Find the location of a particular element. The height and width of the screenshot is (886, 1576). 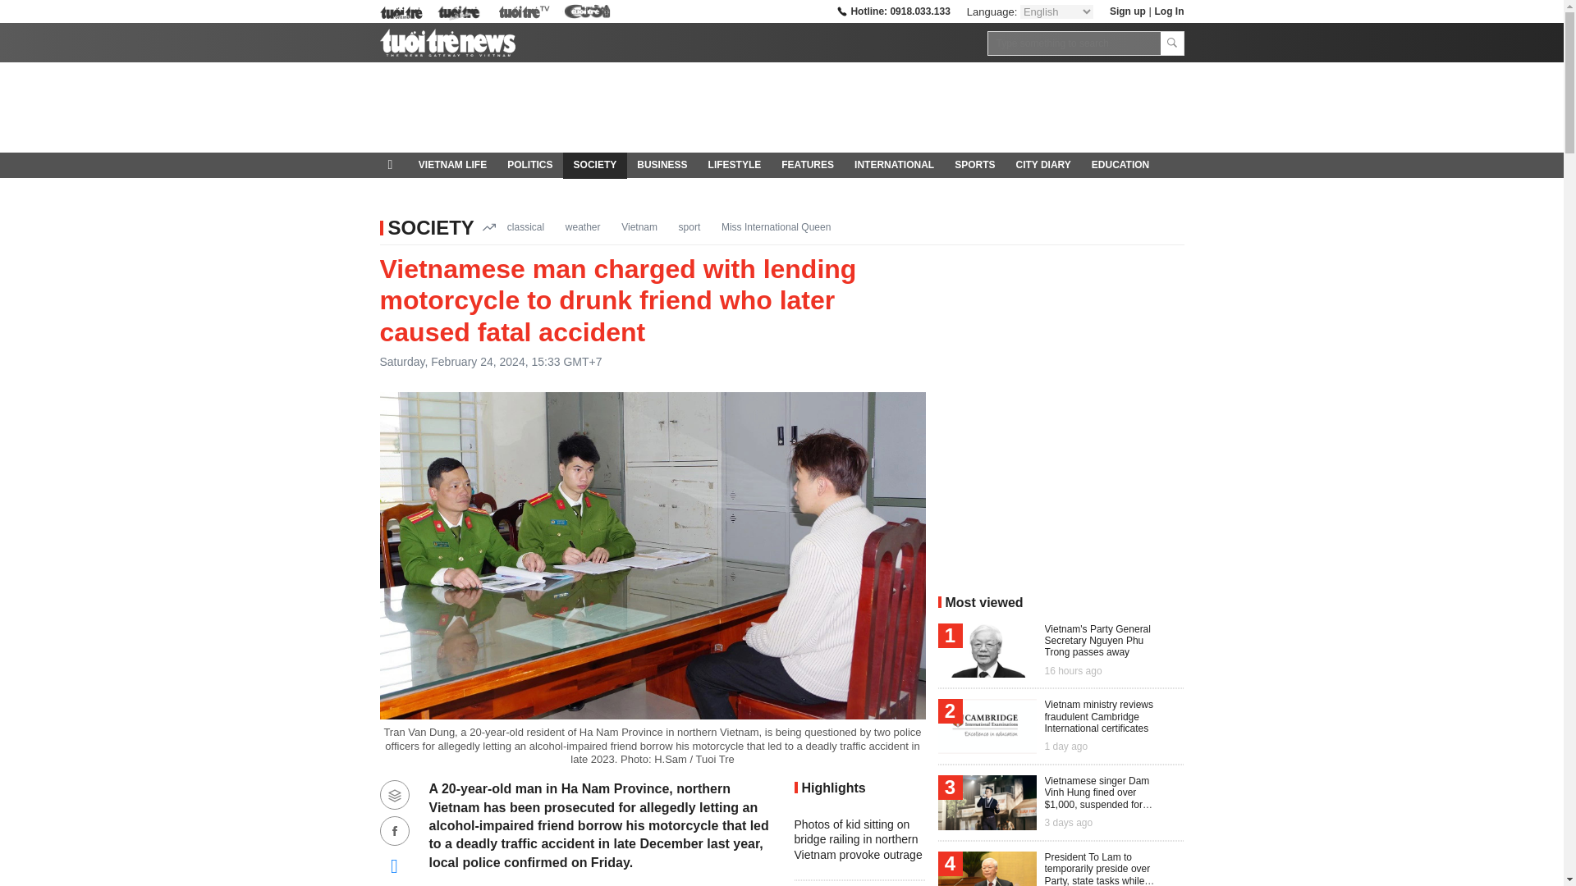

Sports is located at coordinates (974, 166).